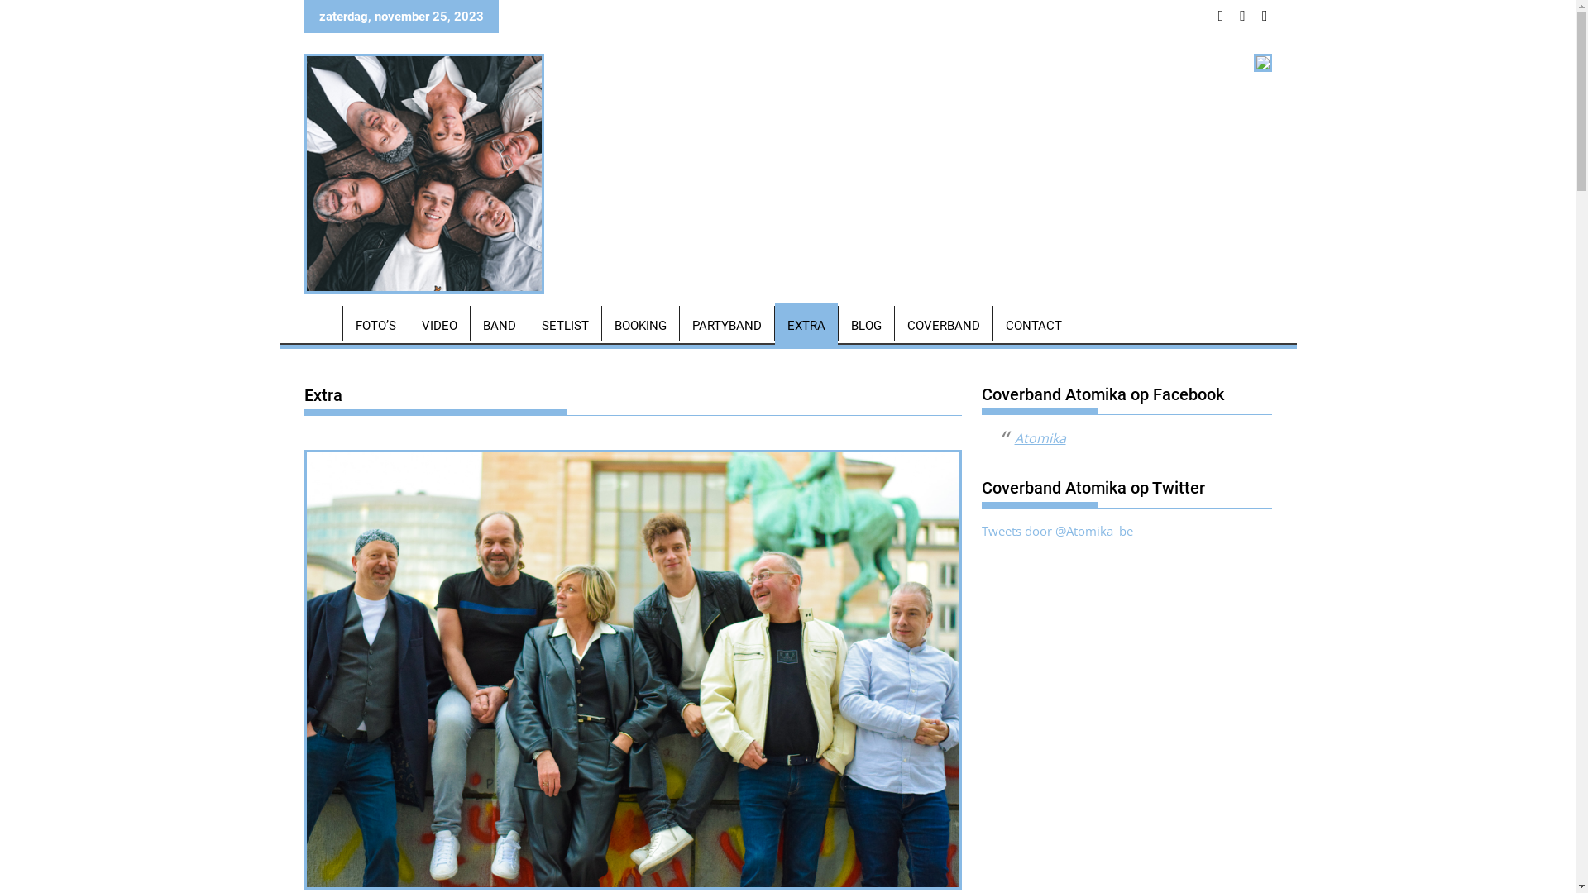  What do you see at coordinates (319, 322) in the screenshot?
I see `Atomika` at bounding box center [319, 322].